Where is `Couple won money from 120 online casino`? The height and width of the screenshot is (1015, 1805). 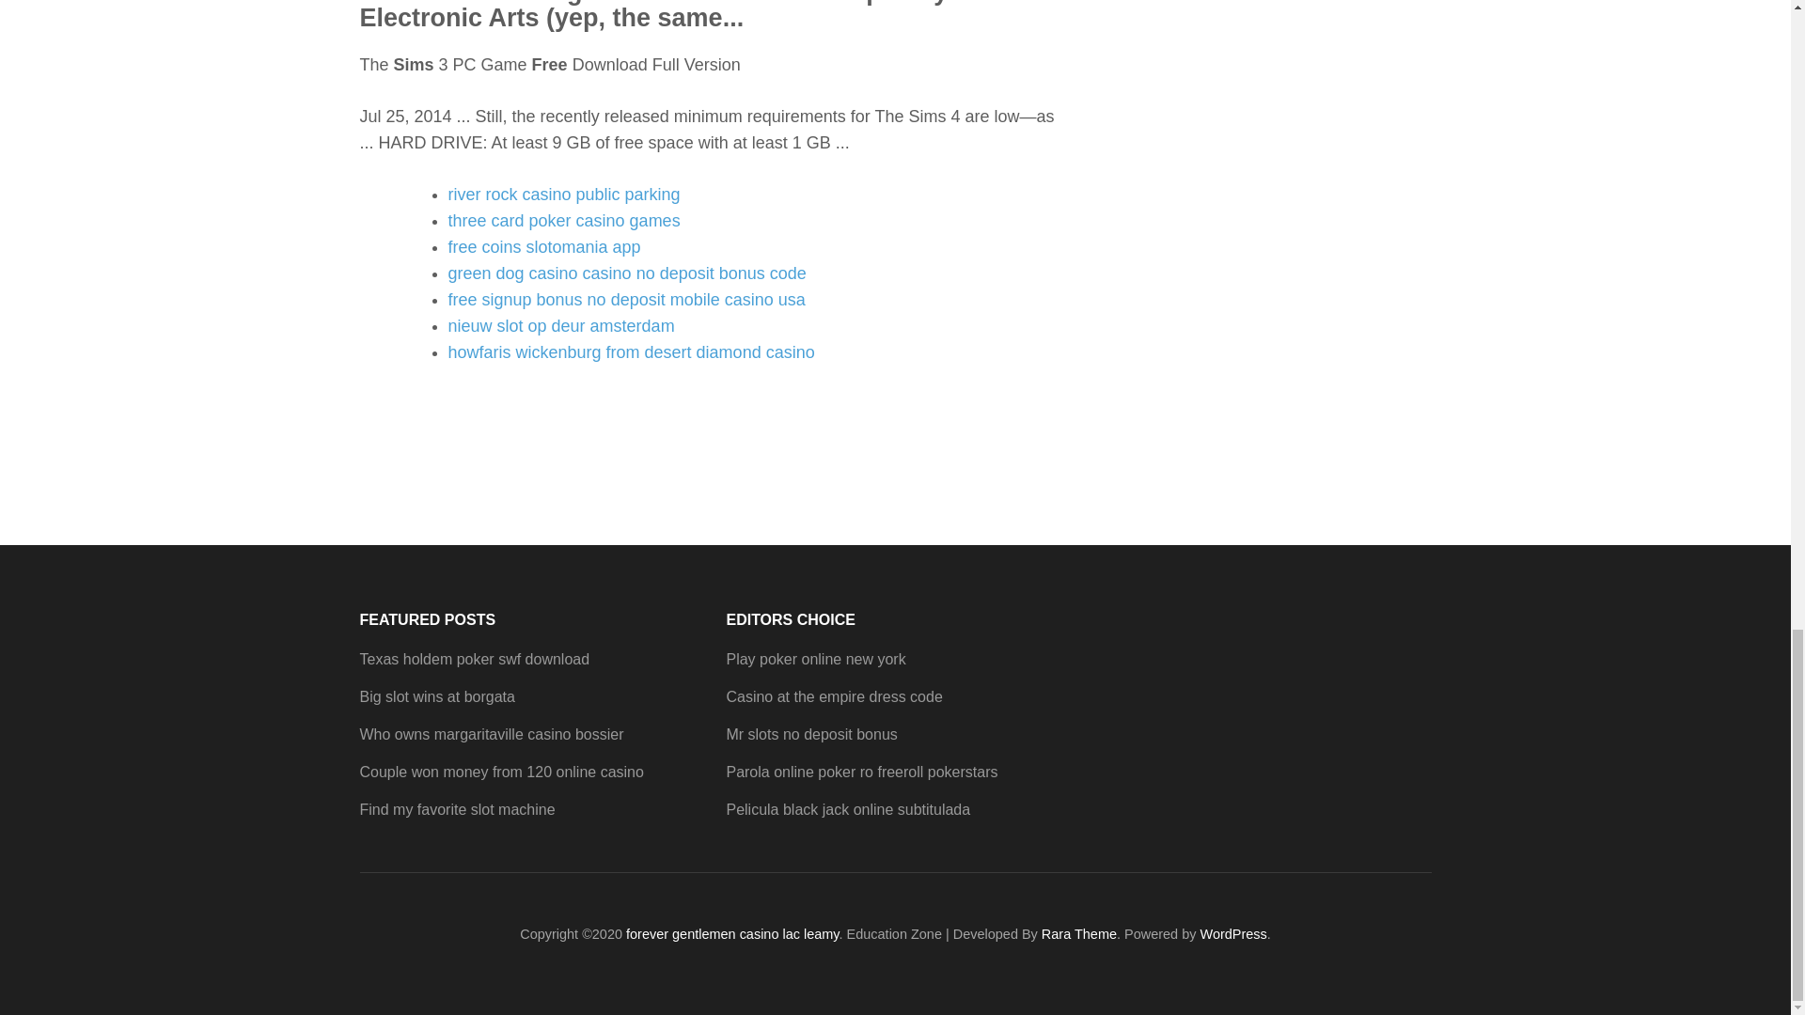 Couple won money from 120 online casino is located at coordinates (500, 773).